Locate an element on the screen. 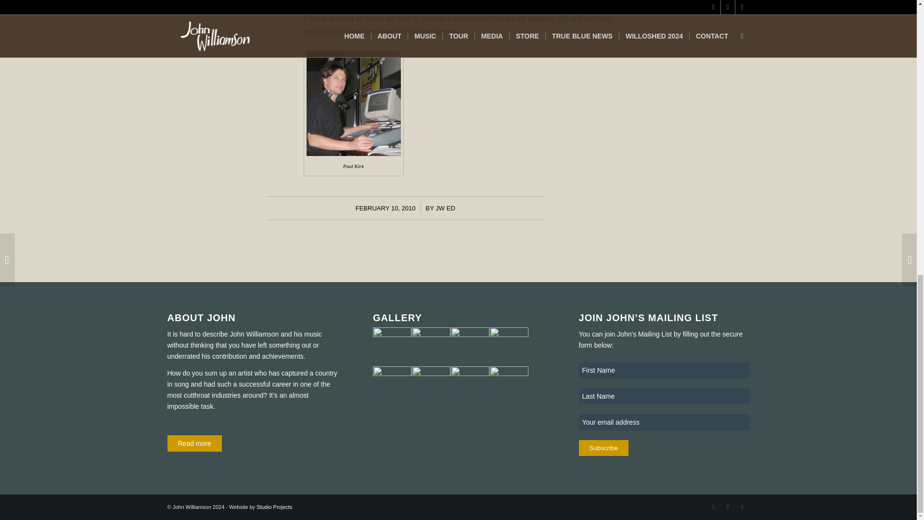 Image resolution: width=924 pixels, height=520 pixels. Subscribe is located at coordinates (603, 448).